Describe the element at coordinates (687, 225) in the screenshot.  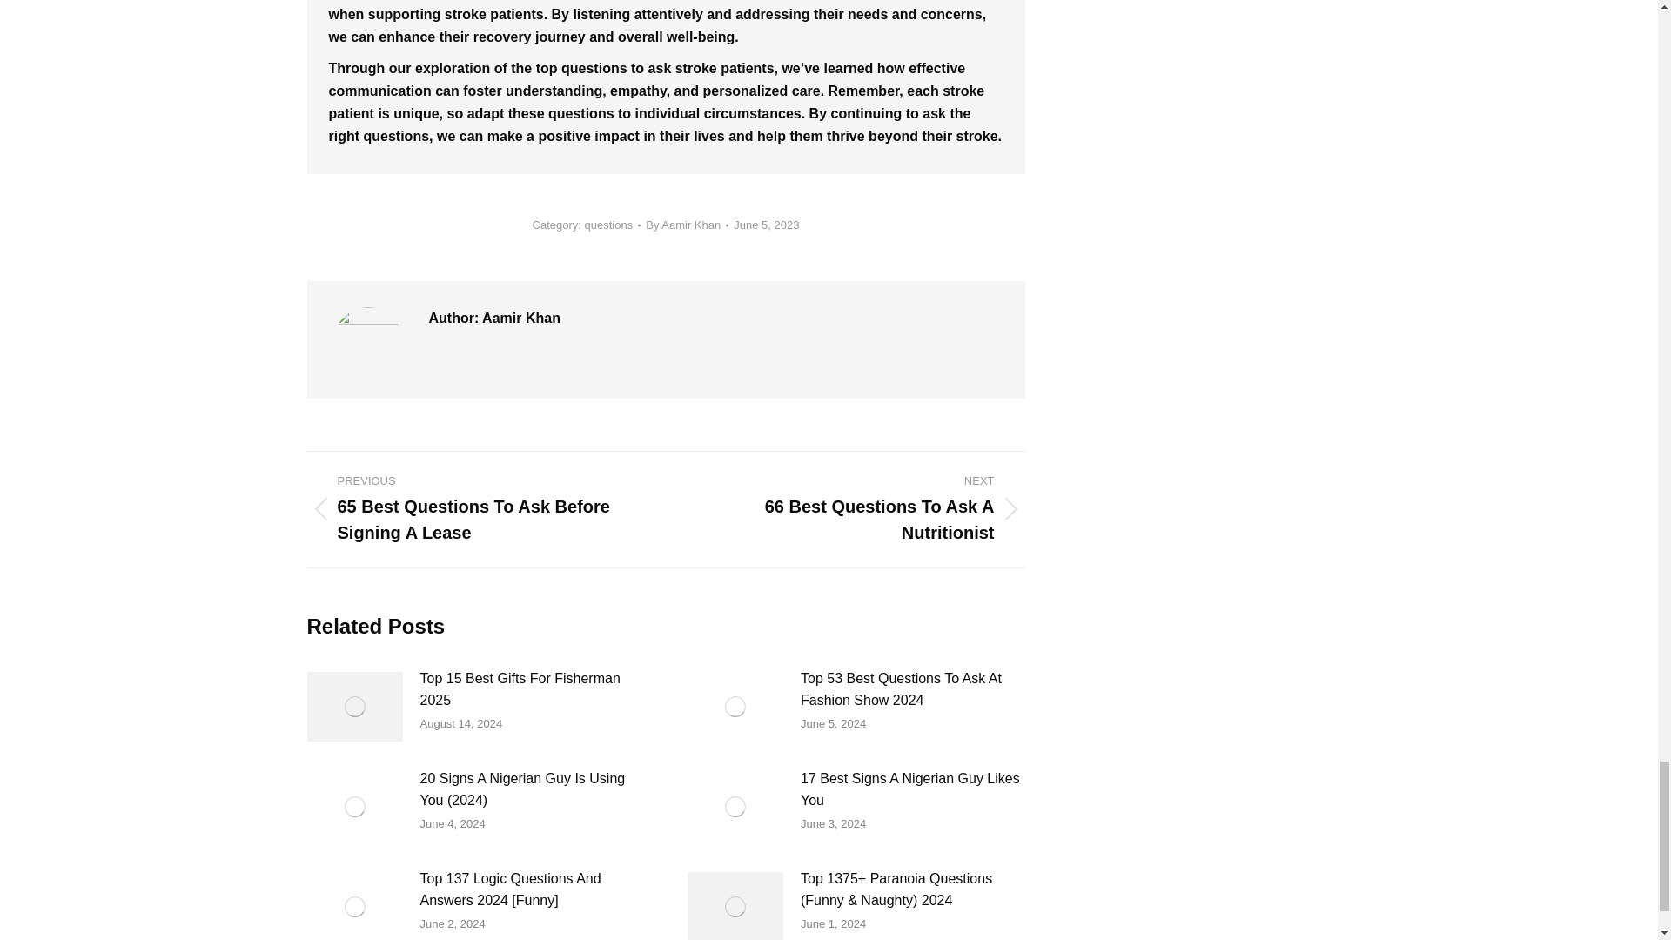
I see `June 5, 2023` at that location.